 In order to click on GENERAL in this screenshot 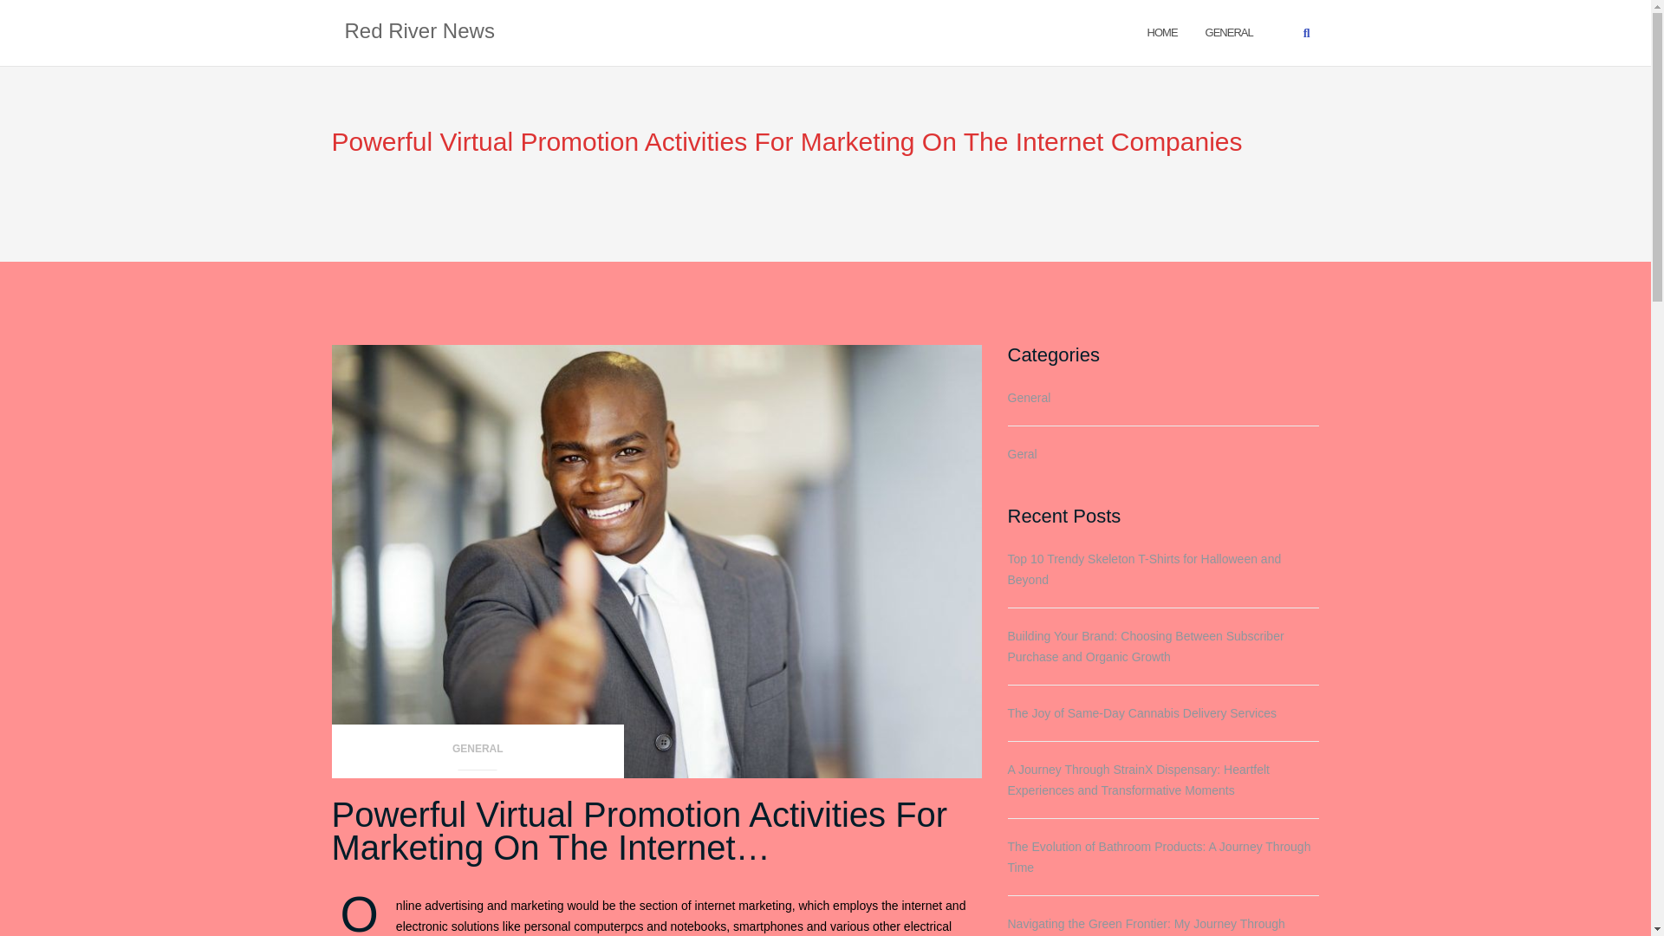, I will do `click(478, 754)`.